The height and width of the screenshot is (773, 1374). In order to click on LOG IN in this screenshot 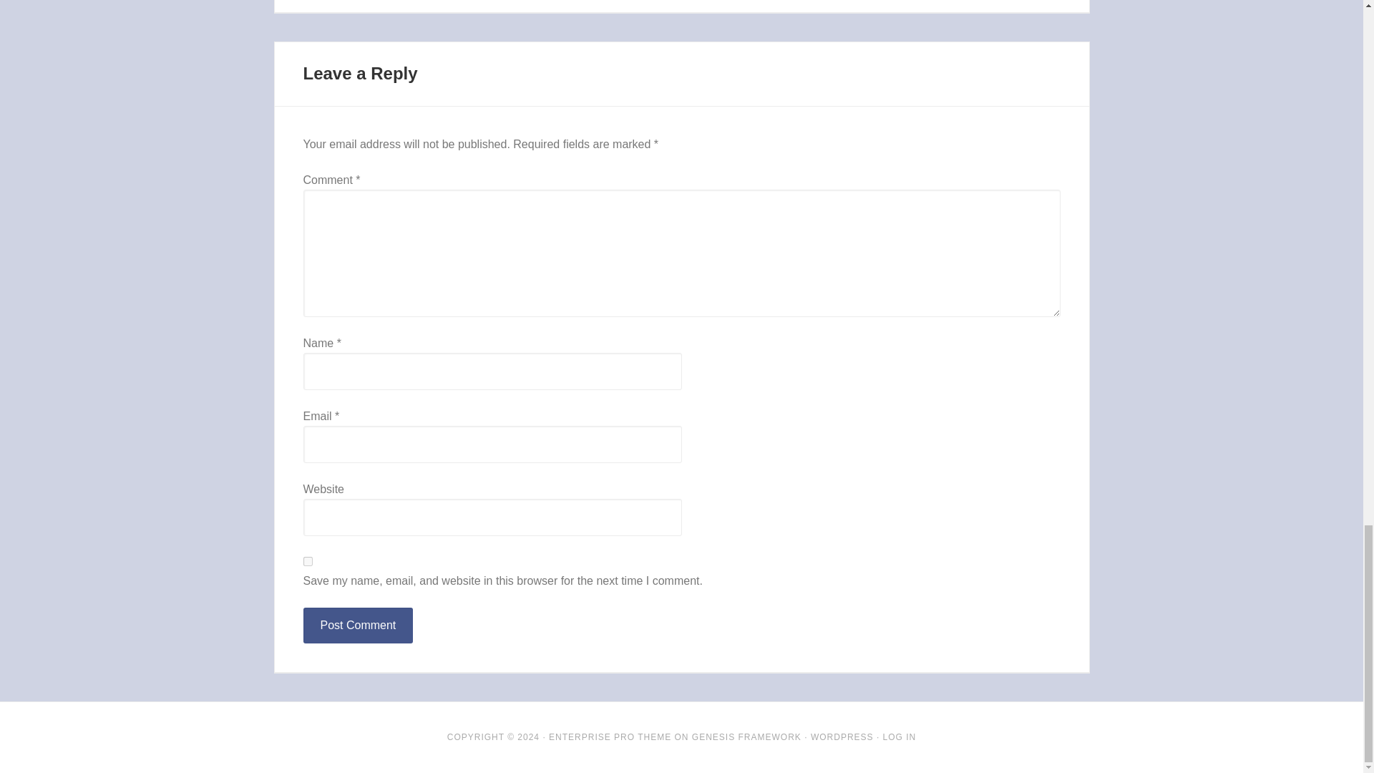, I will do `click(900, 736)`.